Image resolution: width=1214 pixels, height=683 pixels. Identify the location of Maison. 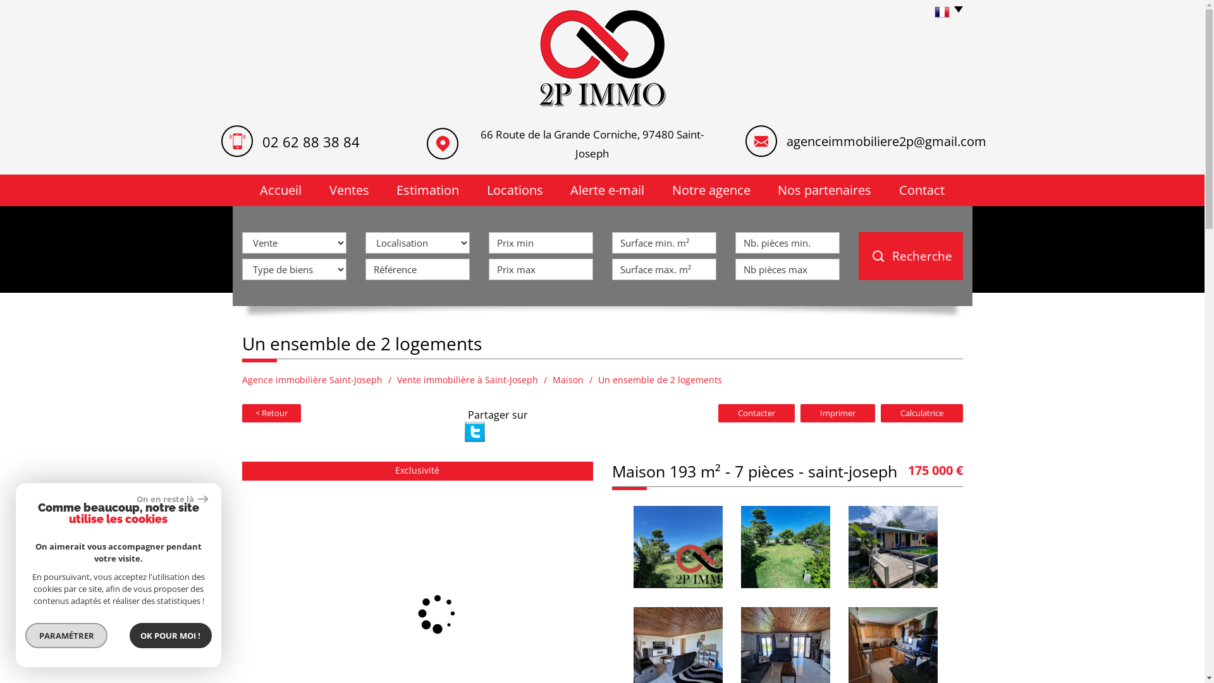
(568, 379).